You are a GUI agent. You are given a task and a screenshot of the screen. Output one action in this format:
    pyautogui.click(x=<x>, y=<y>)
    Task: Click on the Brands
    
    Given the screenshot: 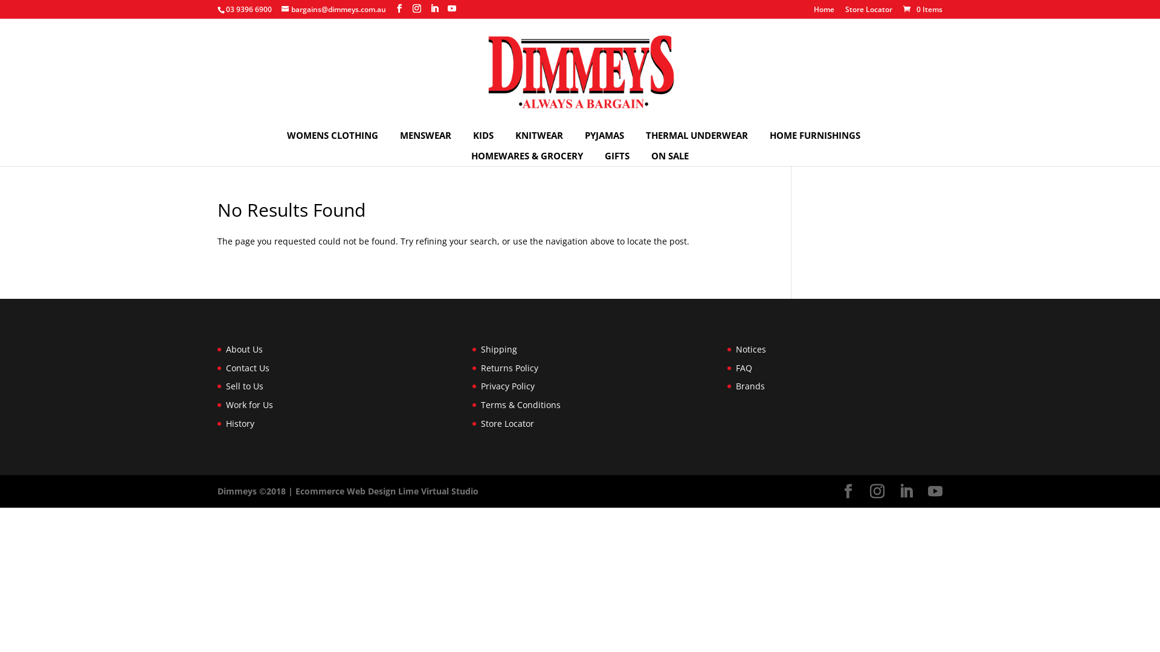 What is the action you would take?
    pyautogui.click(x=750, y=386)
    